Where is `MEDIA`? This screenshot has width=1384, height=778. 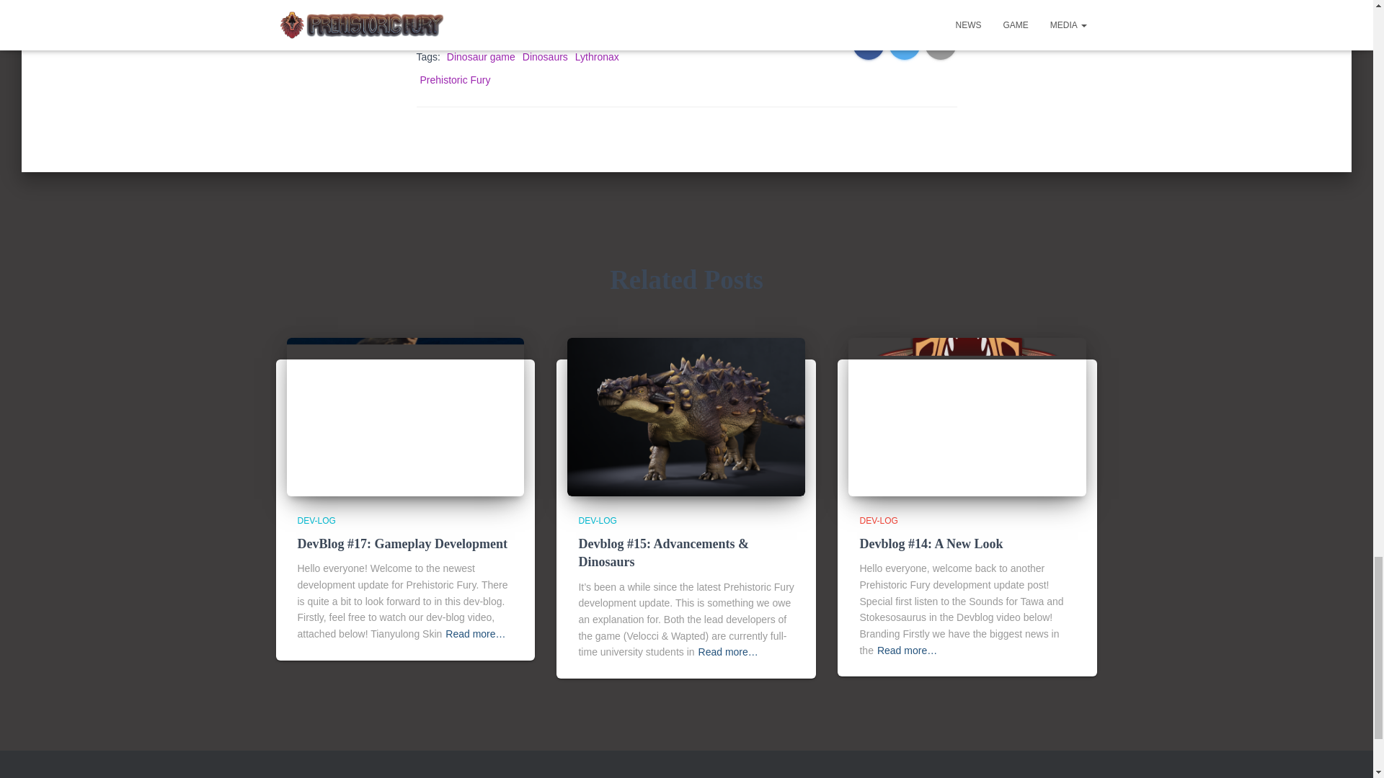
MEDIA is located at coordinates (445, 775).